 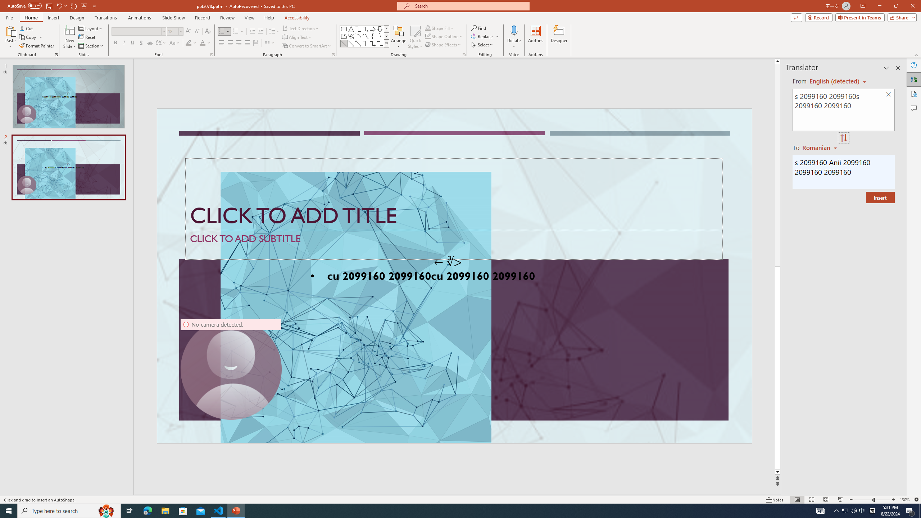 What do you see at coordinates (448, 262) in the screenshot?
I see `TextBox 7` at bounding box center [448, 262].